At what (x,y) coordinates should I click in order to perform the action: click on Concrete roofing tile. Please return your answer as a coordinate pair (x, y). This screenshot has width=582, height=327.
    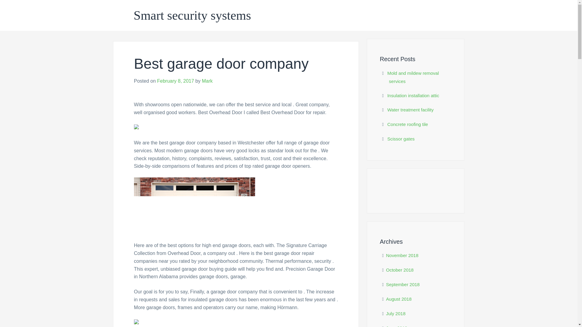
    Looking at the image, I should click on (407, 124).